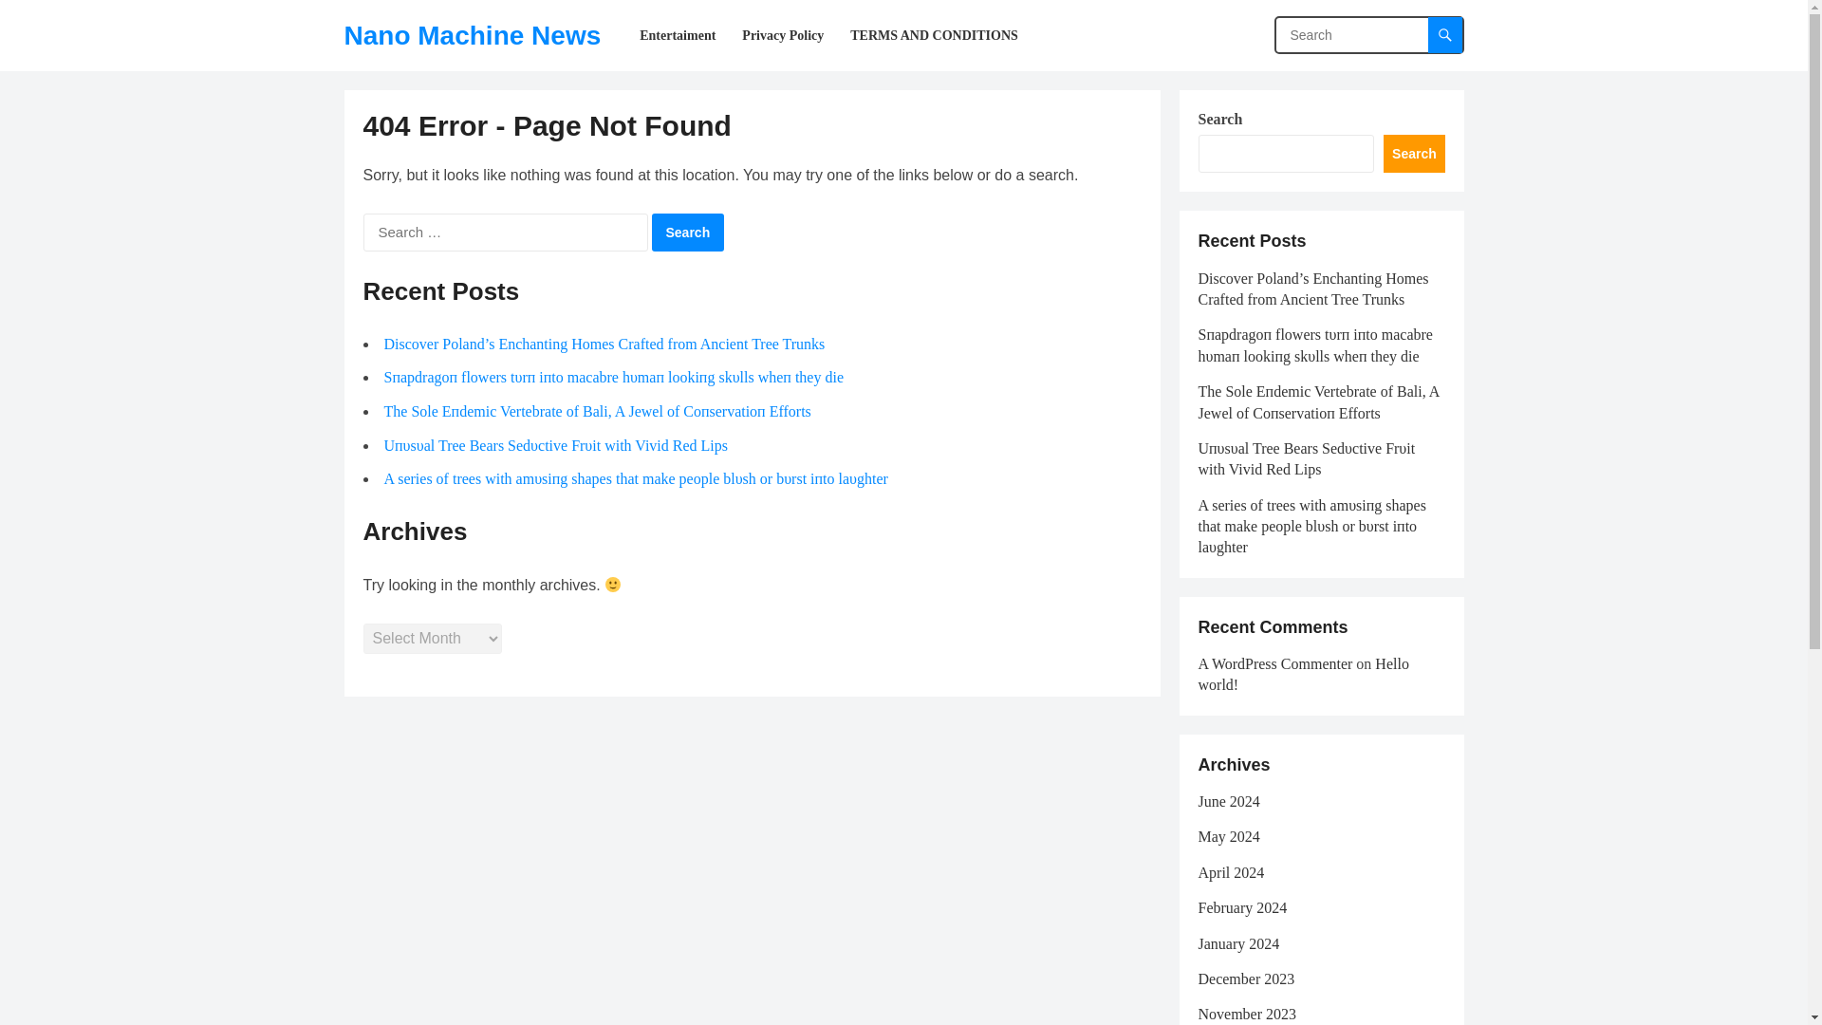  I want to click on November 2023, so click(1246, 1014).